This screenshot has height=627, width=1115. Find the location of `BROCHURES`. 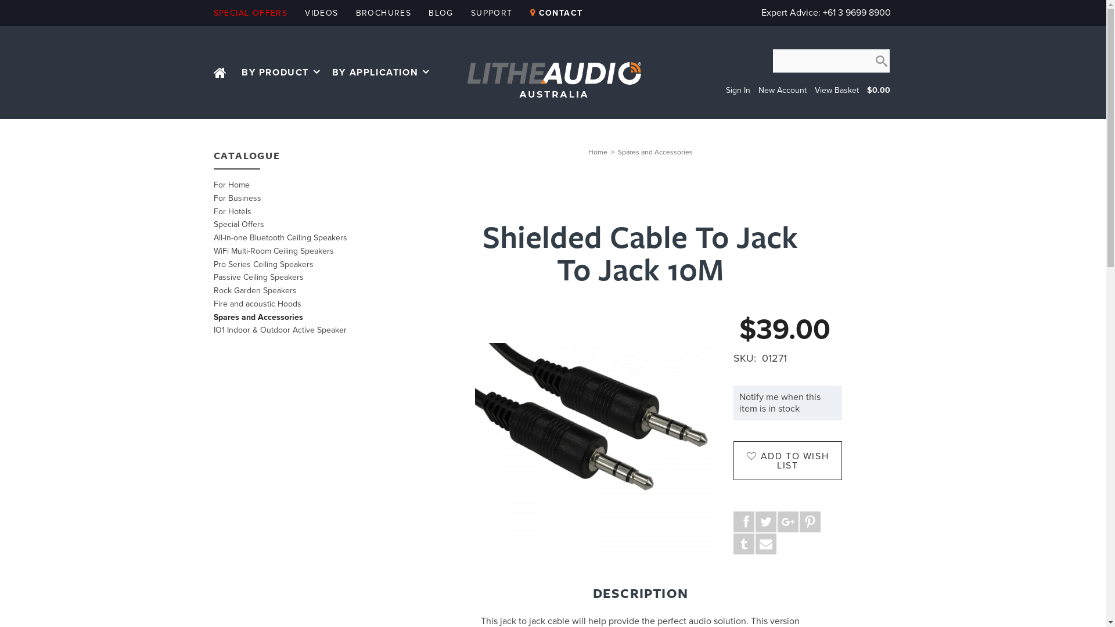

BROCHURES is located at coordinates (384, 13).